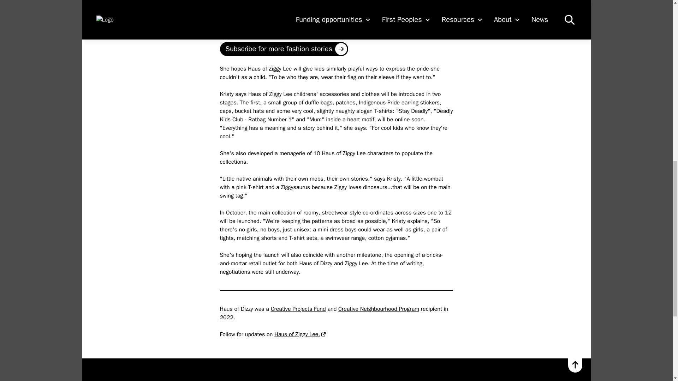 The height and width of the screenshot is (381, 678). What do you see at coordinates (298, 309) in the screenshot?
I see `Creative Projects Fund` at bounding box center [298, 309].